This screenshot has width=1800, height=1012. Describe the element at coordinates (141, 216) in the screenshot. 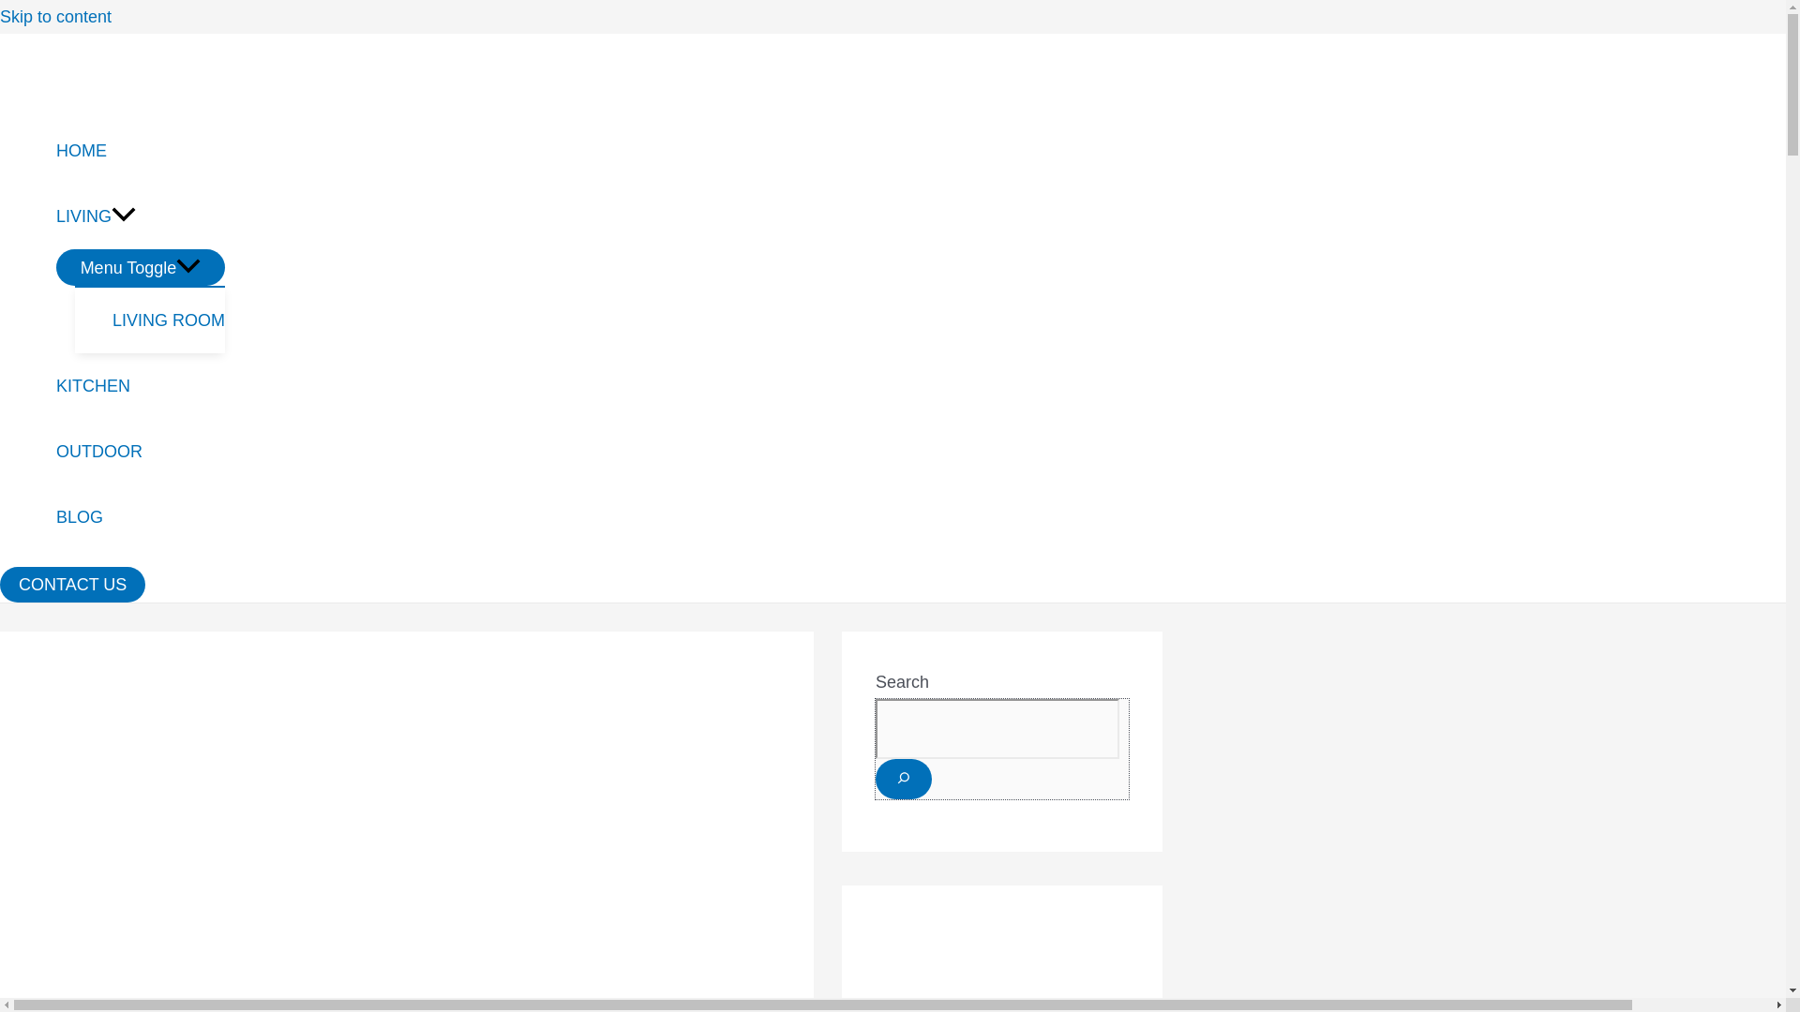

I see `LIVING` at that location.